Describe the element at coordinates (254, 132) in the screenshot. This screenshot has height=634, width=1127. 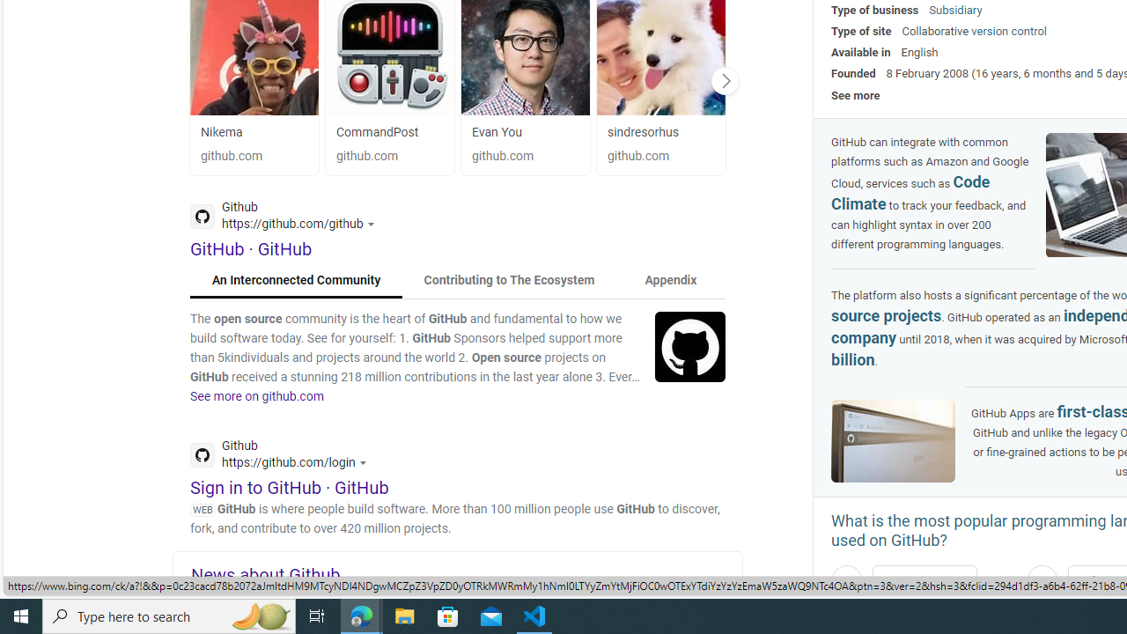
I see `Nikema` at that location.